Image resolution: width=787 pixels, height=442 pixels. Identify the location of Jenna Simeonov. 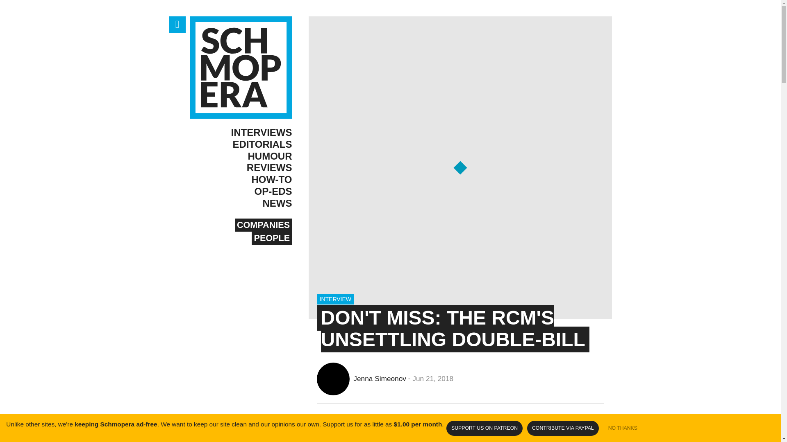
(359, 378).